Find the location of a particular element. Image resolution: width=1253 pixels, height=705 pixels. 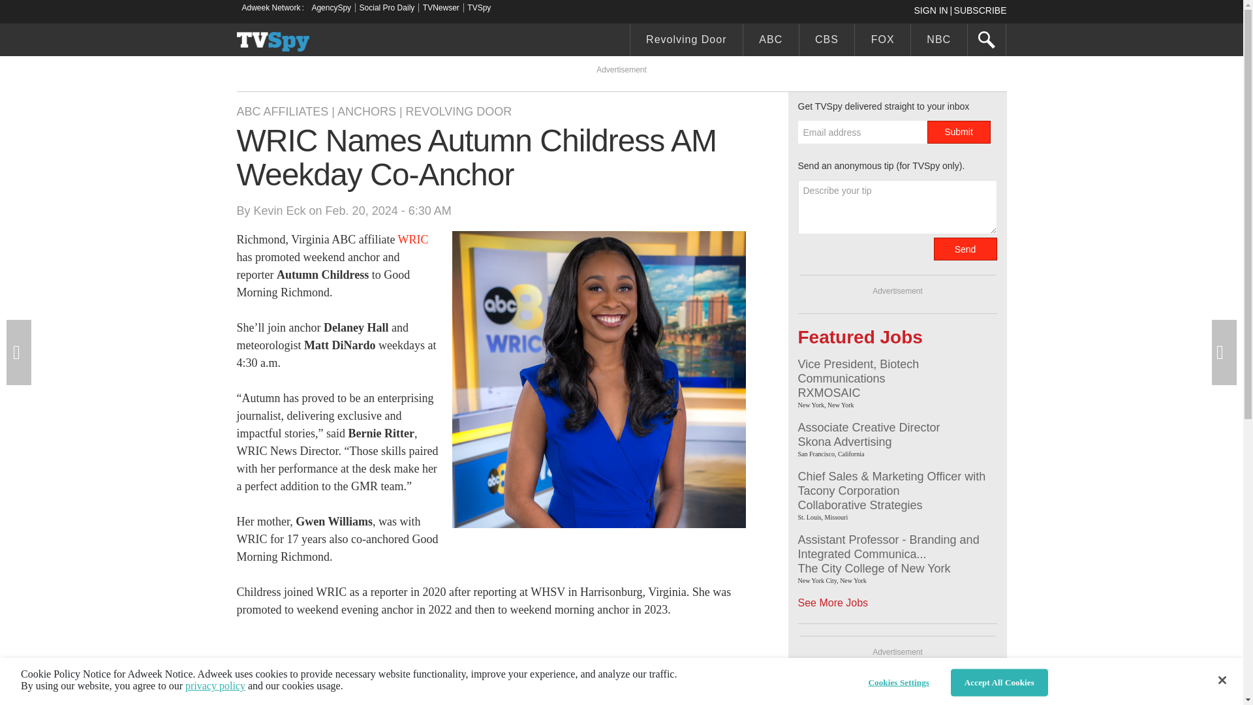

Adweek Network is located at coordinates (272, 8).